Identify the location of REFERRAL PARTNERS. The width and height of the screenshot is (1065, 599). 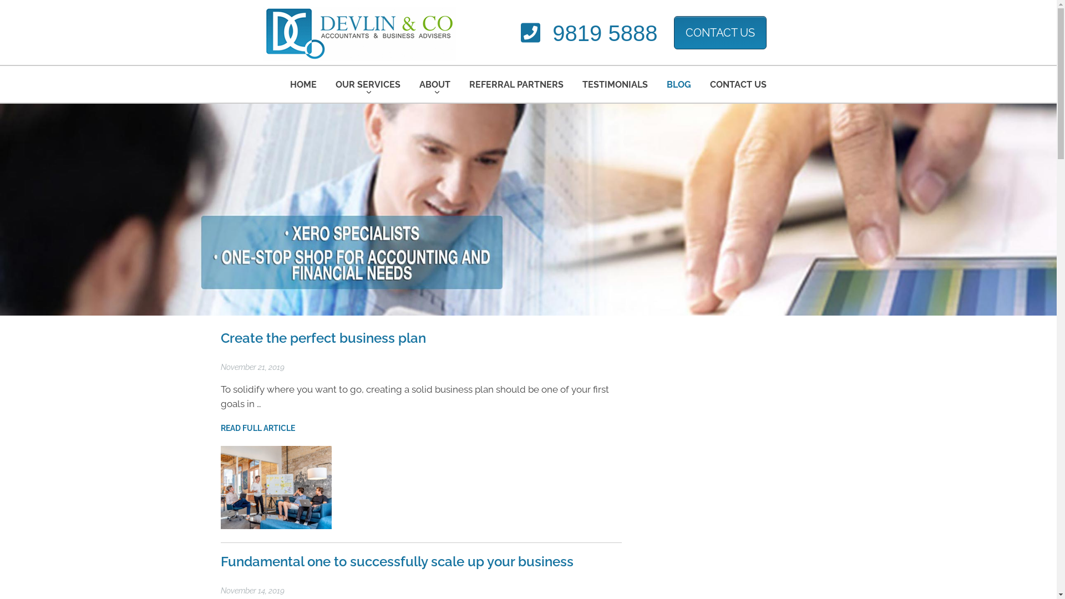
(516, 84).